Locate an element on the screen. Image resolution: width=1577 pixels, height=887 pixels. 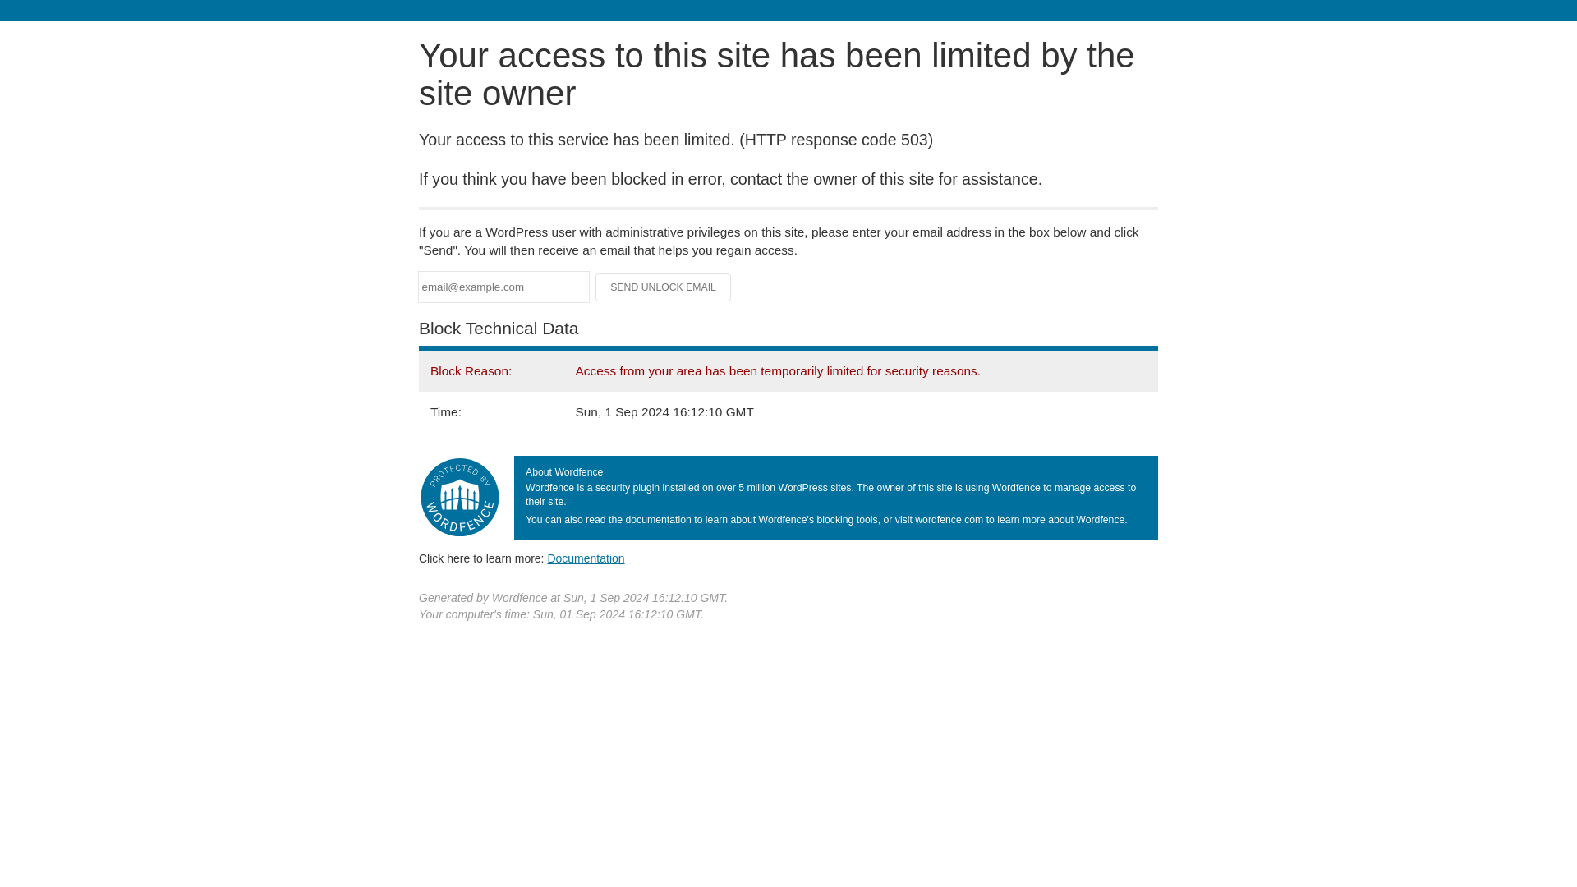
Send Unlock Email is located at coordinates (664, 287).